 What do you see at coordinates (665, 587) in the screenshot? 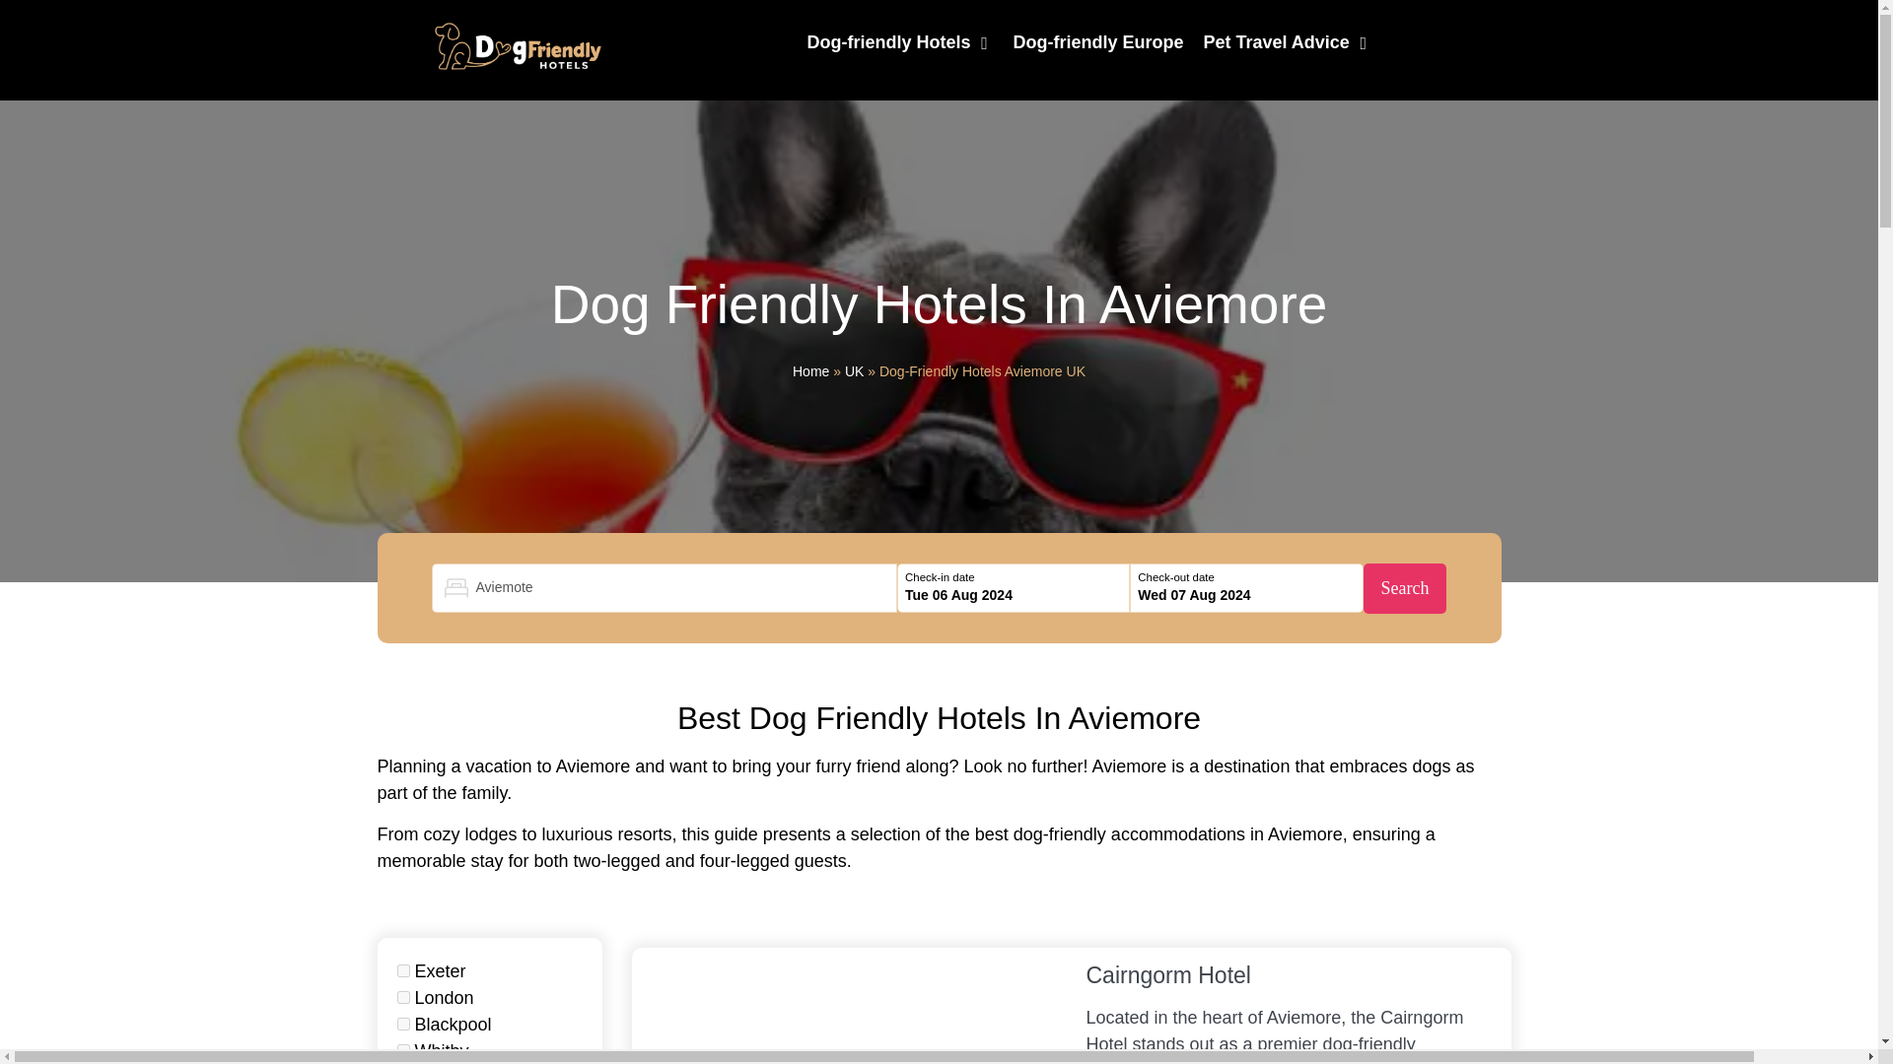
I see `Aviemote` at bounding box center [665, 587].